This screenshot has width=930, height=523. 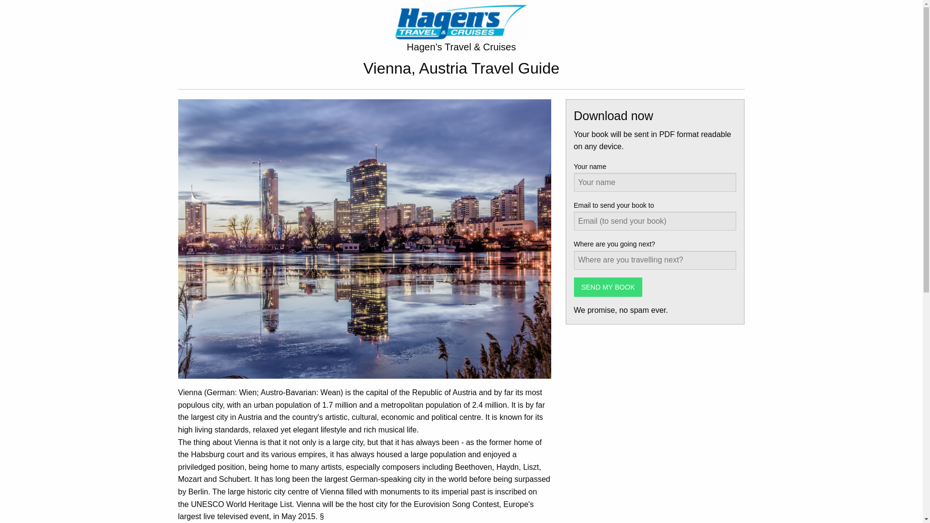 I want to click on SEND MY BOOK, so click(x=608, y=288).